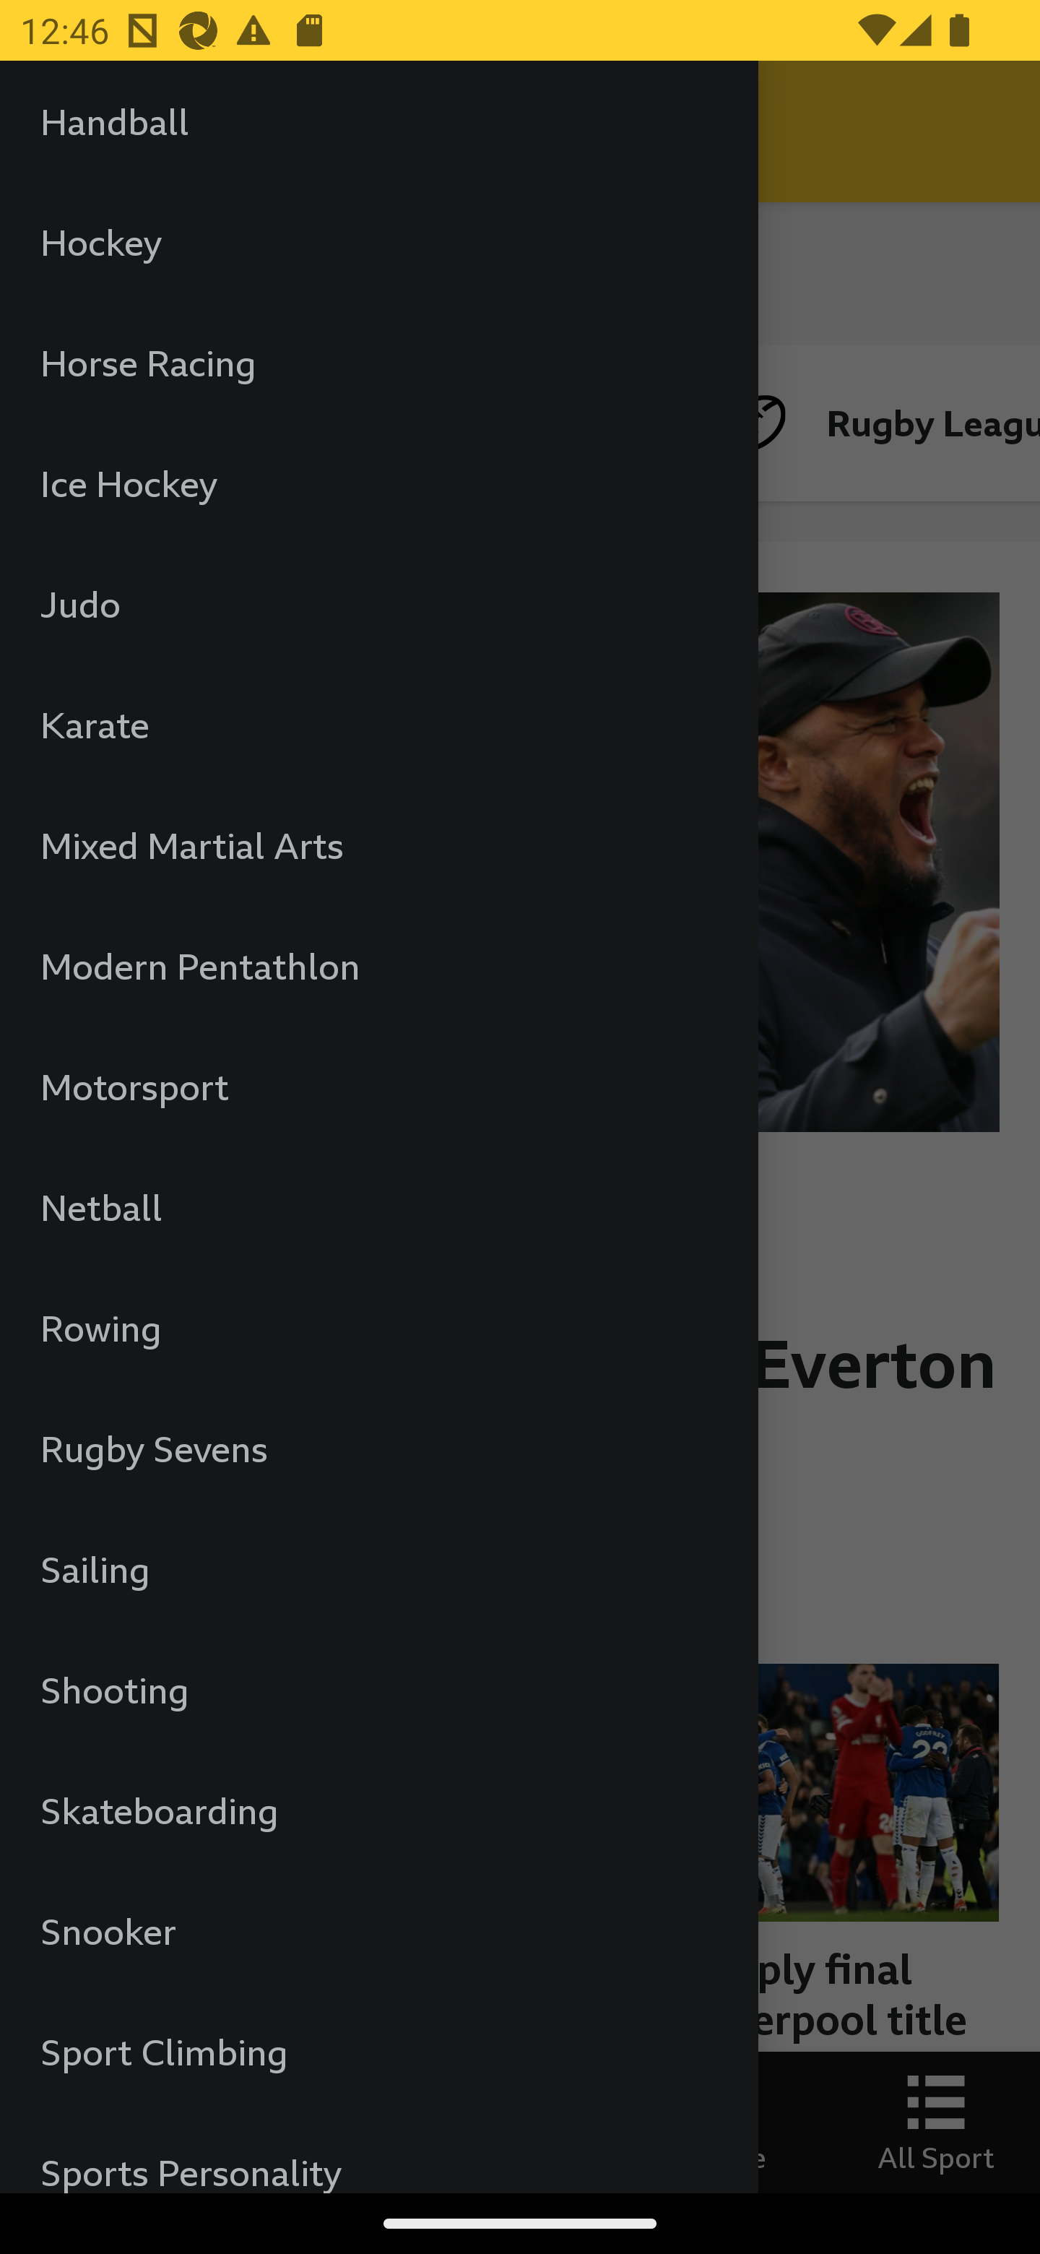  What do you see at coordinates (378, 1449) in the screenshot?
I see `Rugby Sevens` at bounding box center [378, 1449].